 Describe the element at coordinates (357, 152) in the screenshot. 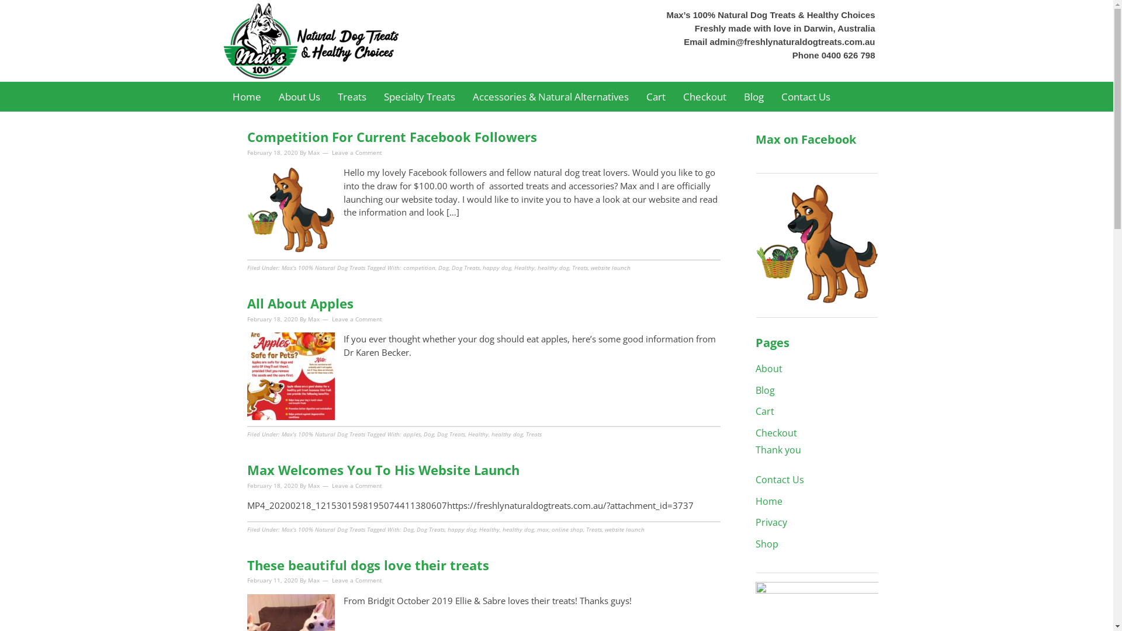

I see `Leave a Comment` at that location.